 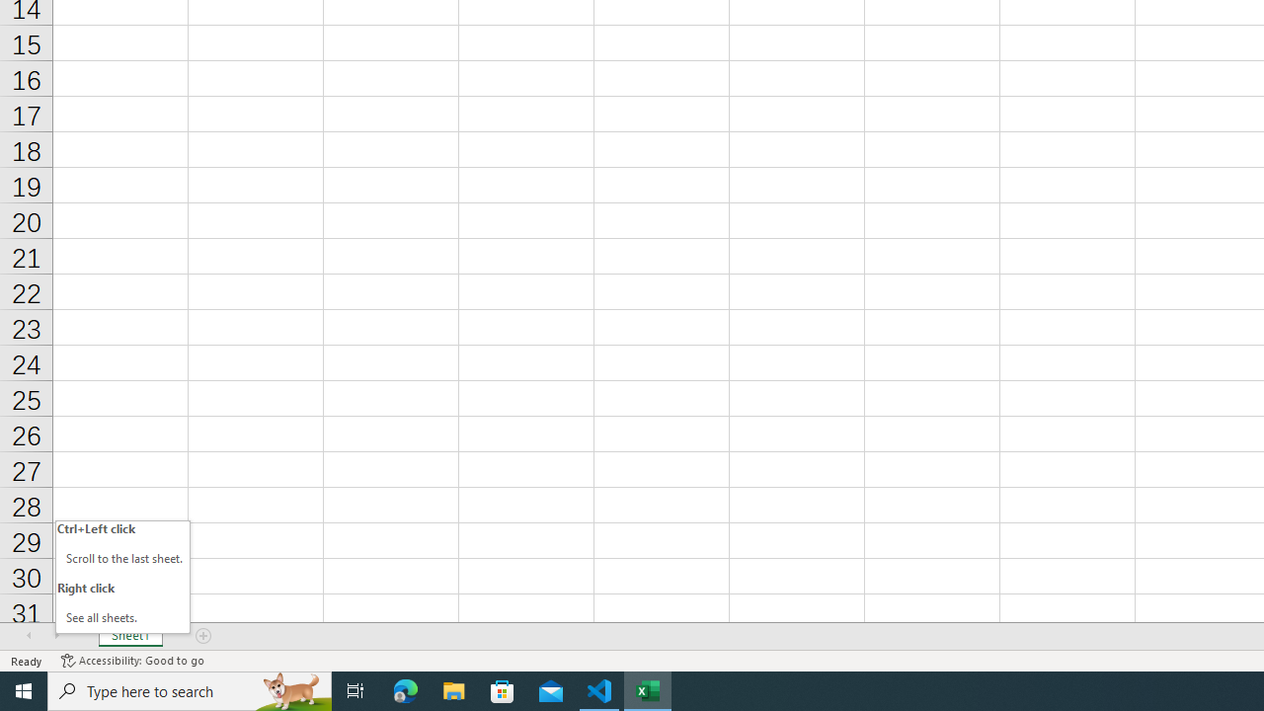 I want to click on Add Sheet, so click(x=204, y=636).